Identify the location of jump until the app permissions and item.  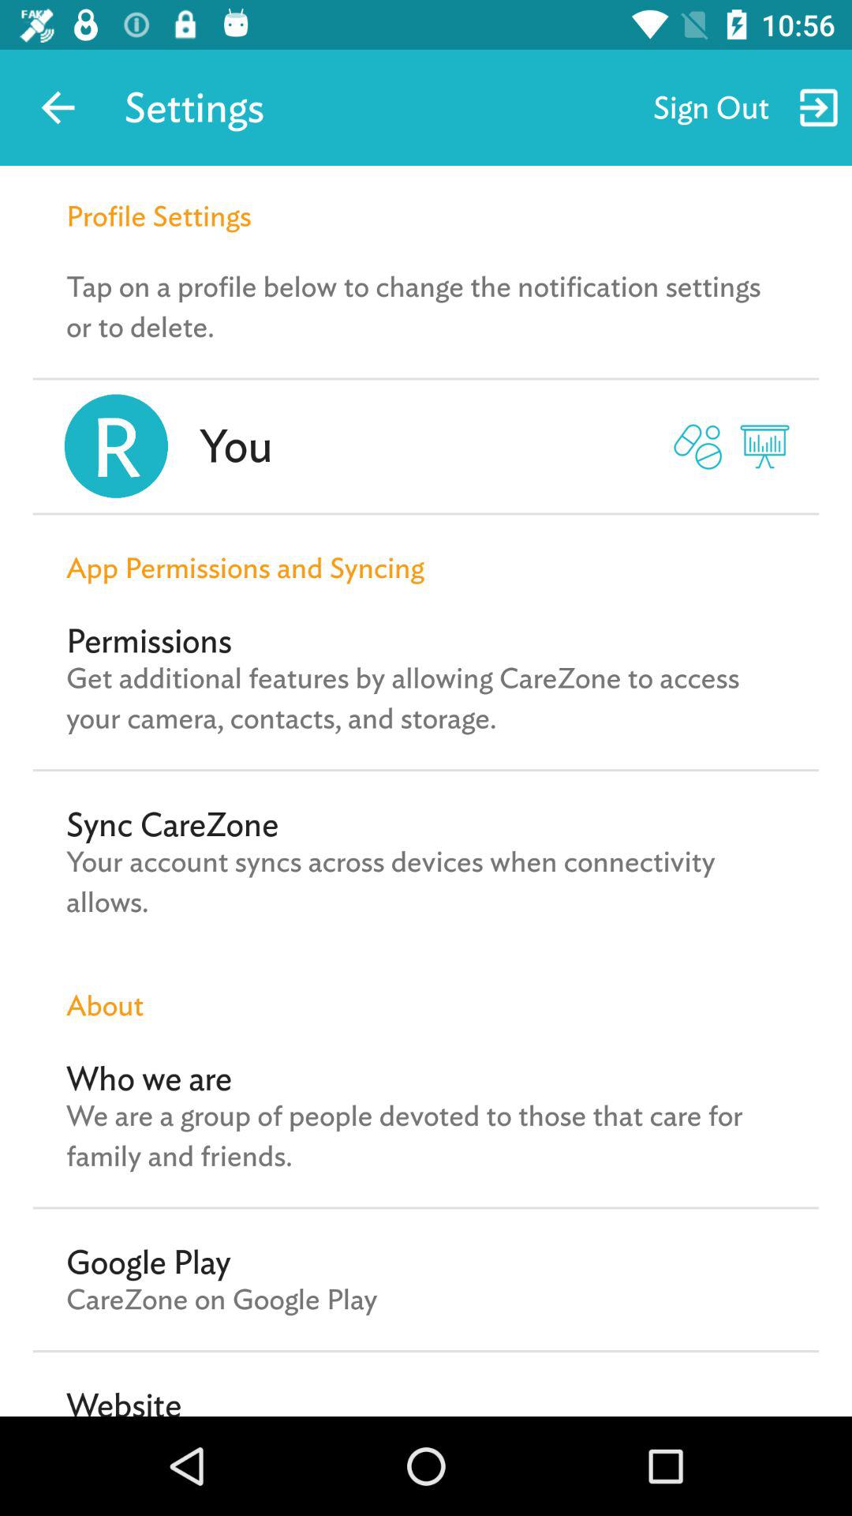
(426, 551).